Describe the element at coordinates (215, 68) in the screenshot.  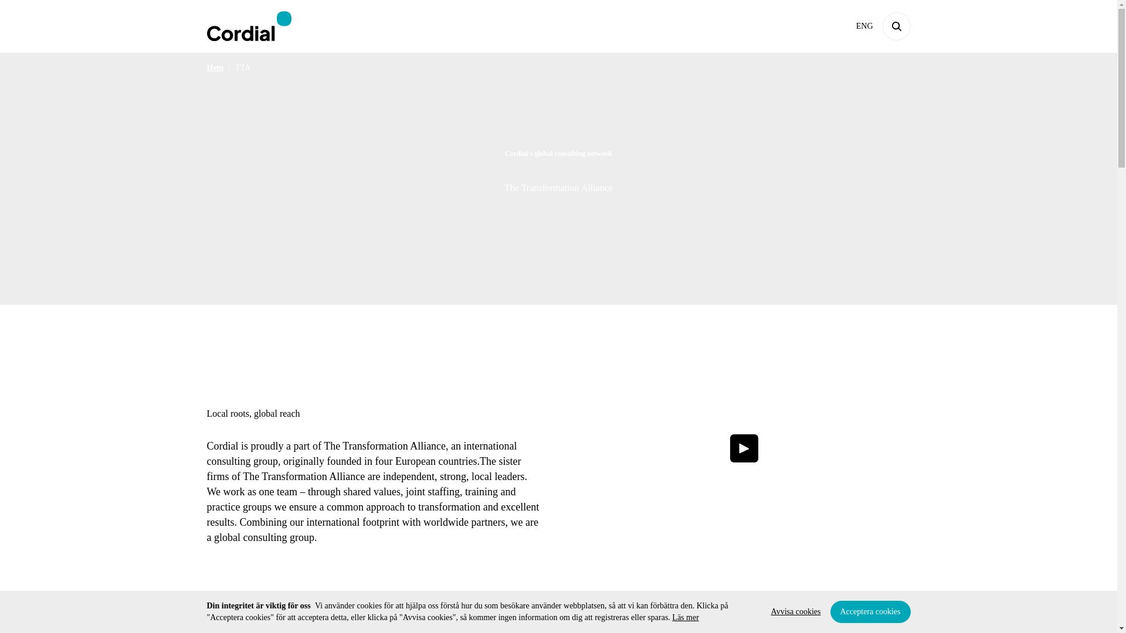
I see `Hem` at that location.